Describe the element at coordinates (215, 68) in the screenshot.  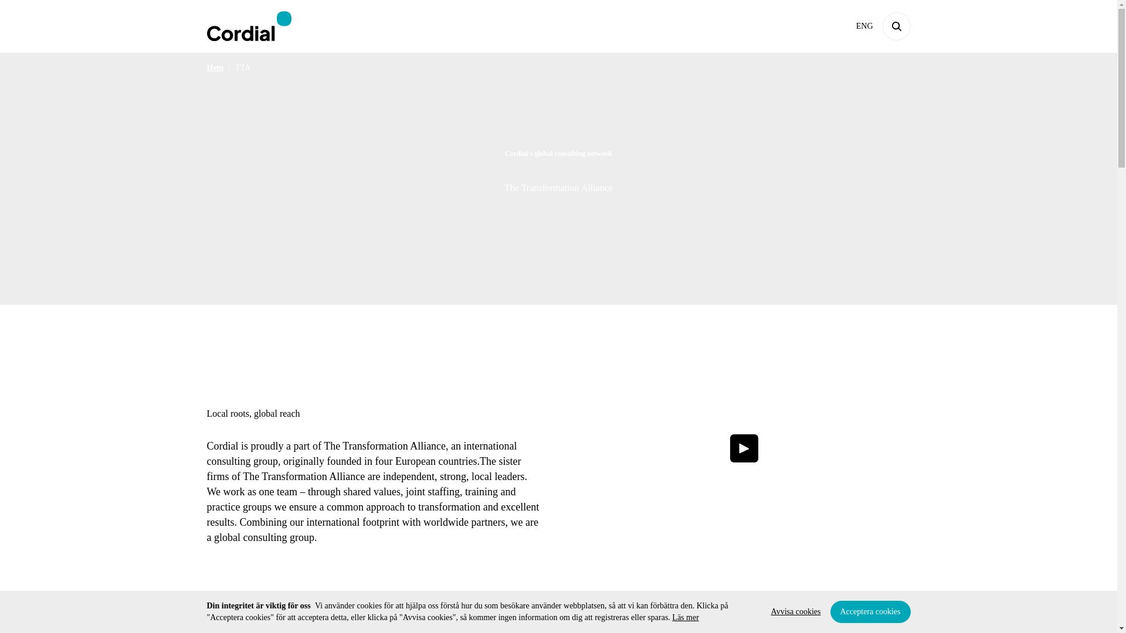
I see `Hem` at that location.